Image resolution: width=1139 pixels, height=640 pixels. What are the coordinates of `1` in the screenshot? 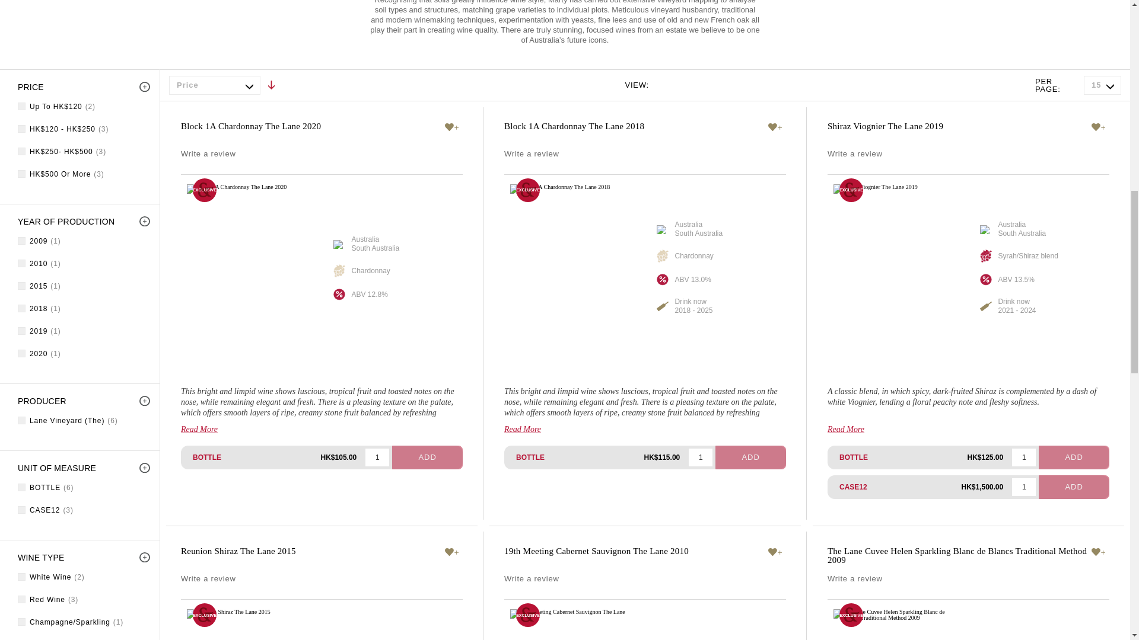 It's located at (701, 457).